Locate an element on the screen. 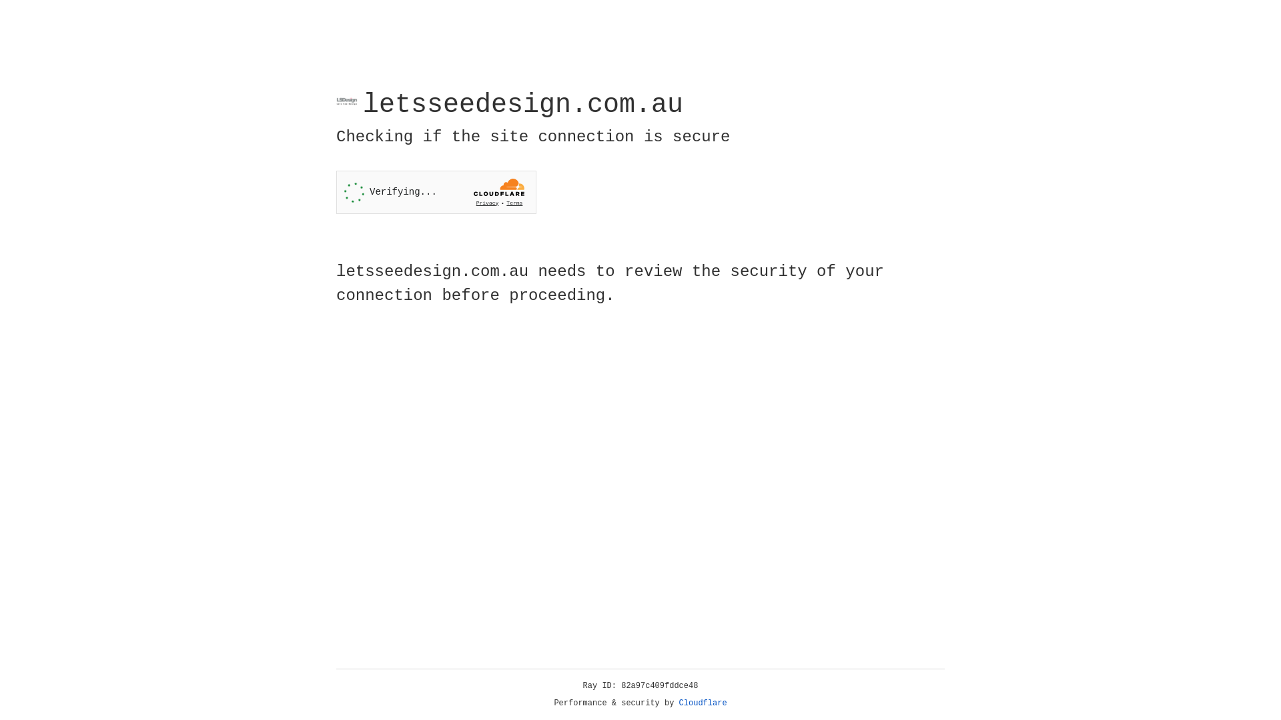 This screenshot has width=1281, height=720. Cloudflare is located at coordinates (703, 703).